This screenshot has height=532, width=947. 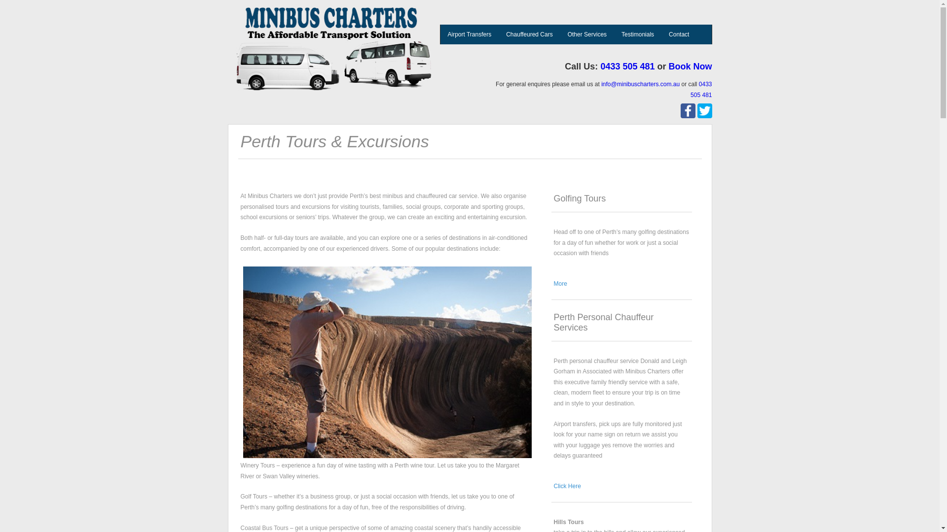 What do you see at coordinates (691, 66) in the screenshot?
I see `Book Now` at bounding box center [691, 66].